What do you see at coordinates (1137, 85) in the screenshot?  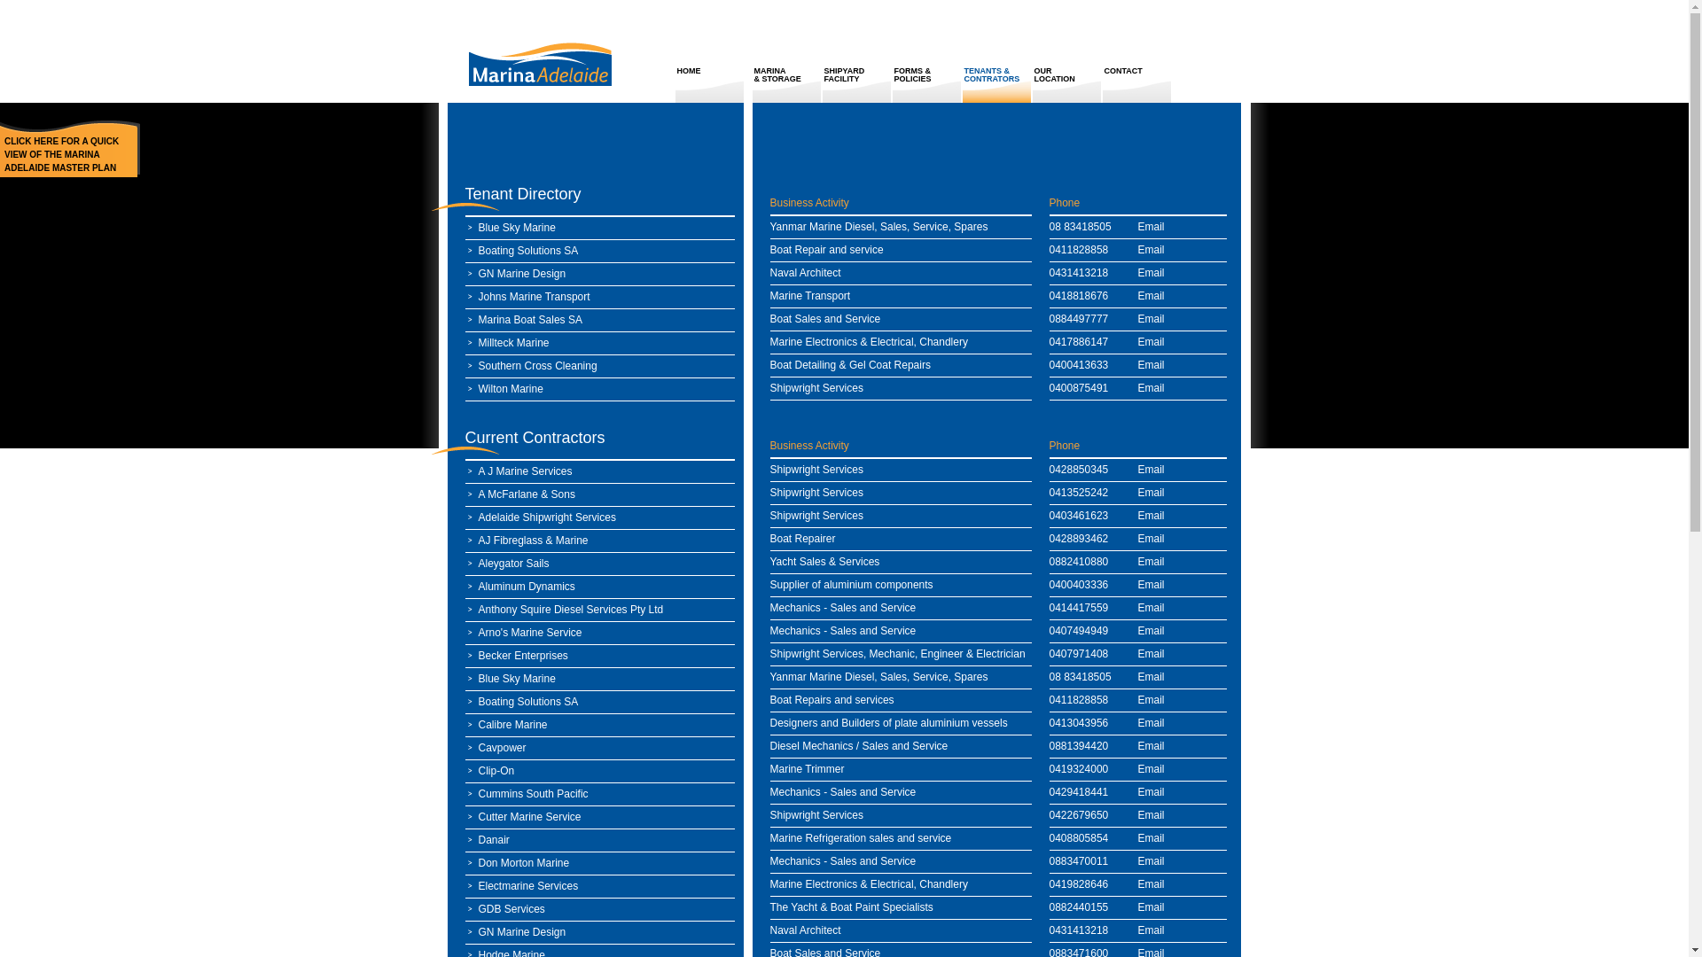 I see `CONTACT` at bounding box center [1137, 85].